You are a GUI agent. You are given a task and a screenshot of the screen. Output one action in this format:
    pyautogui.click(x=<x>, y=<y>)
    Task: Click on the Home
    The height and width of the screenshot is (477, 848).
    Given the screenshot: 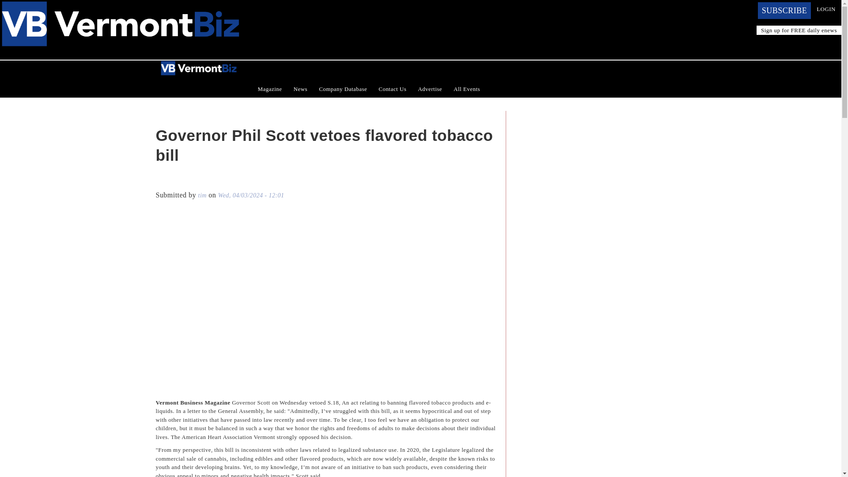 What is the action you would take?
    pyautogui.click(x=120, y=5)
    